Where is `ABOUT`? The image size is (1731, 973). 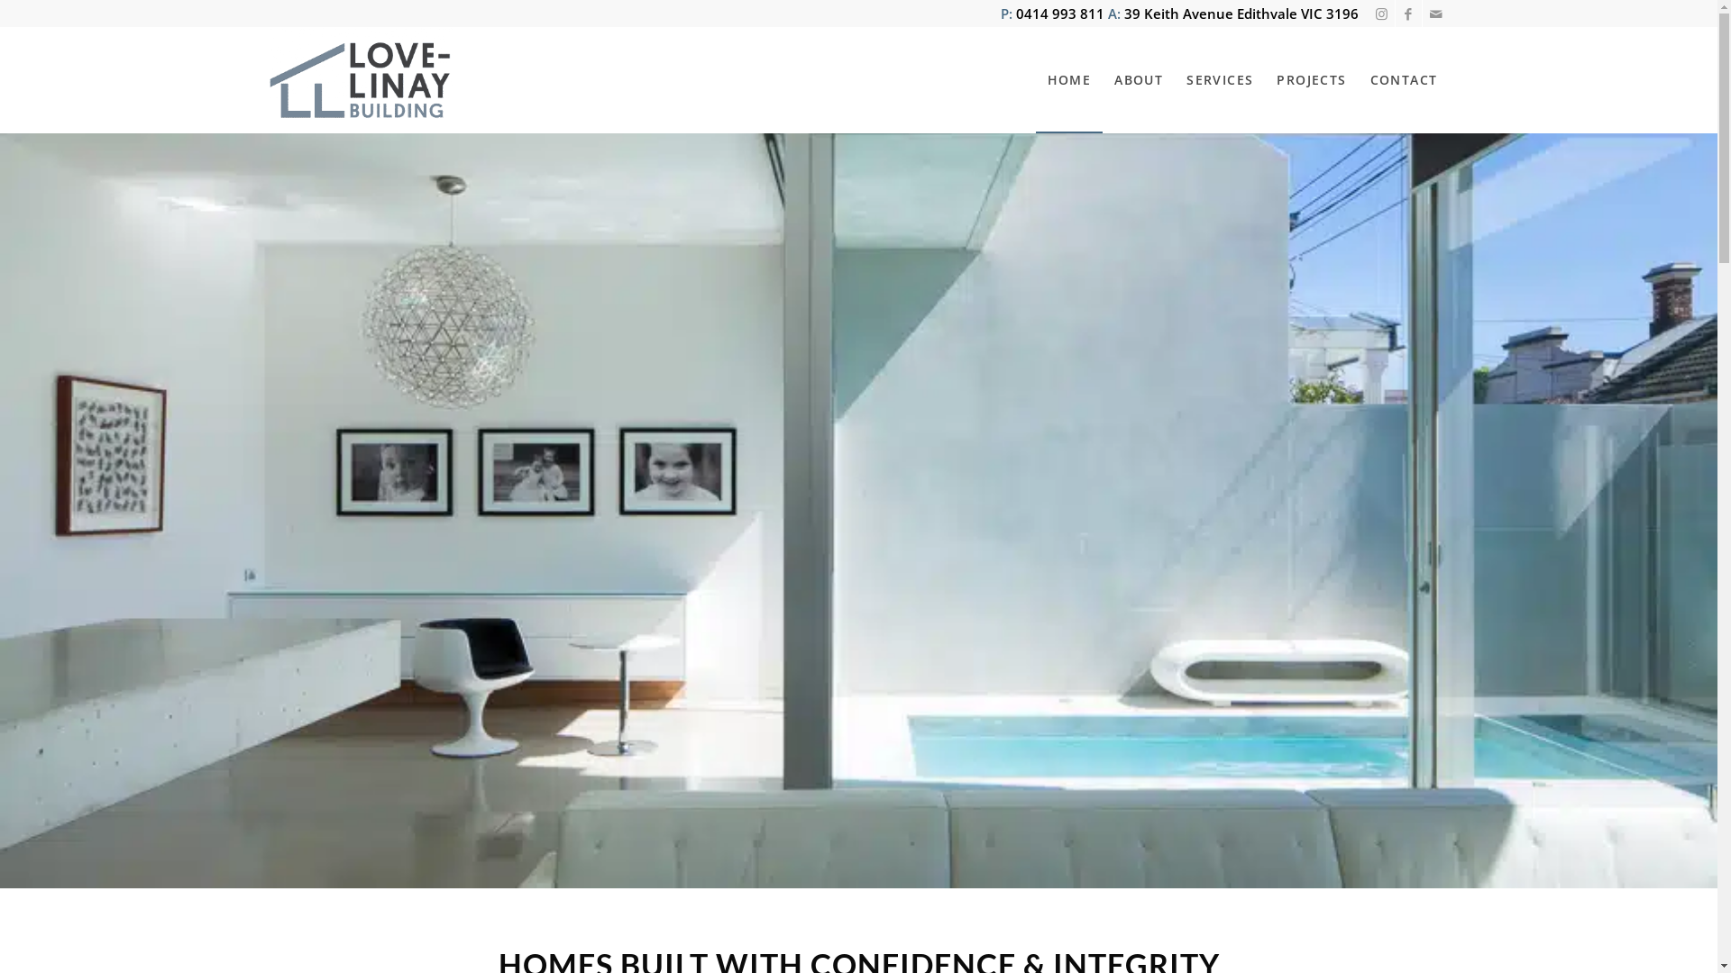 ABOUT is located at coordinates (1139, 80).